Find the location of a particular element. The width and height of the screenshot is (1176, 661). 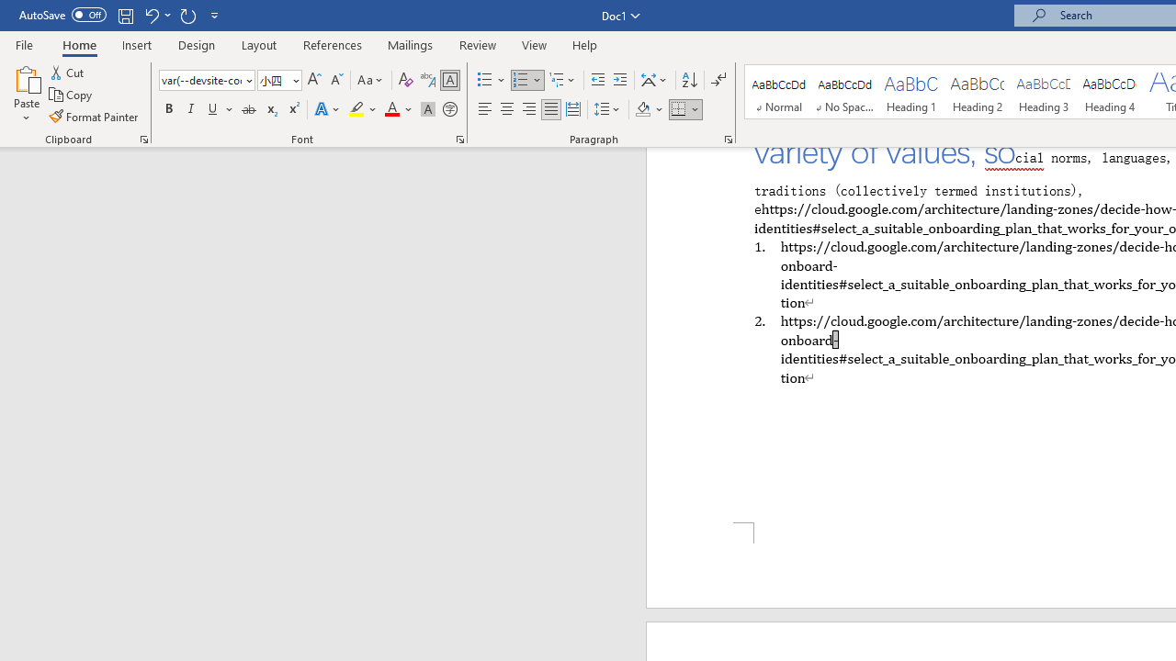

Shading is located at coordinates (649, 110).